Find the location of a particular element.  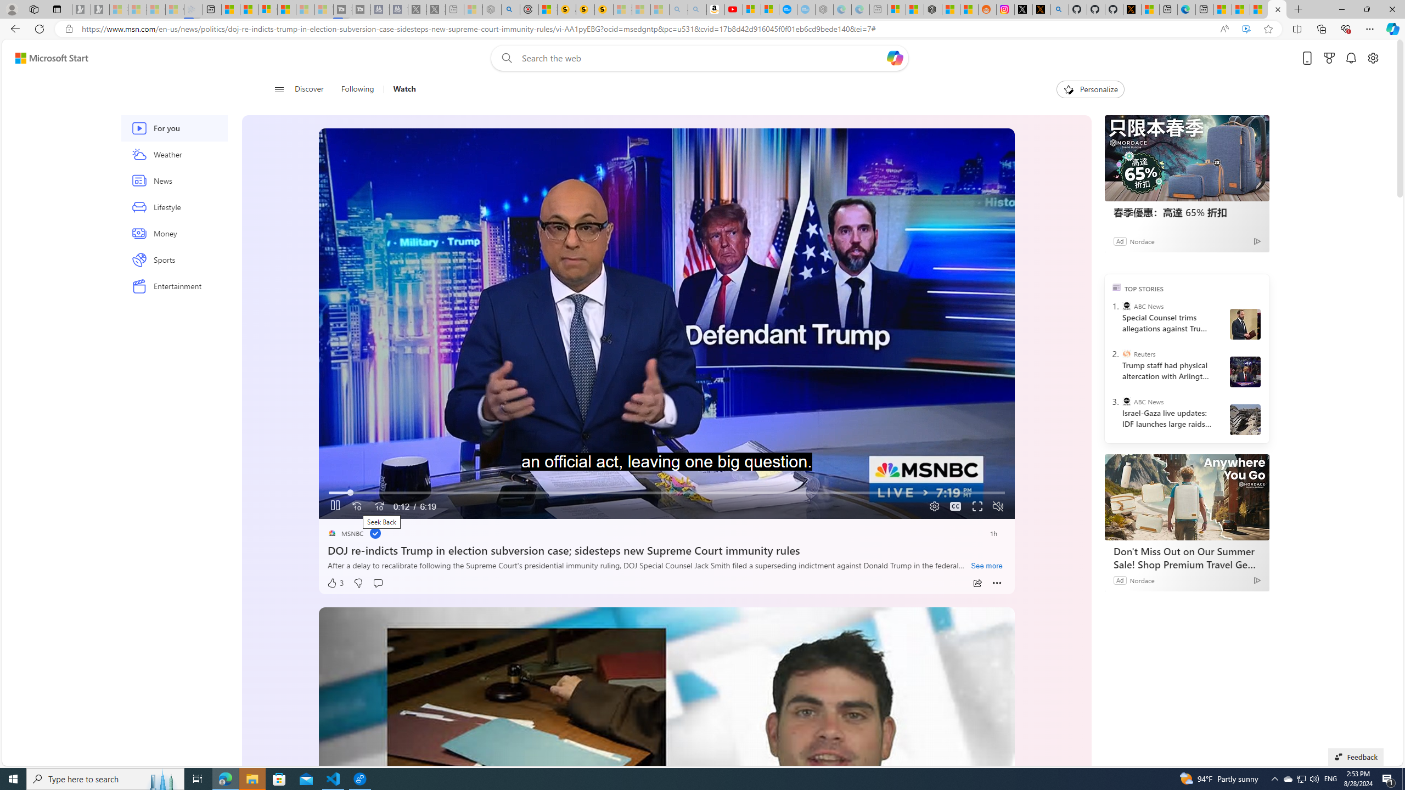

Share is located at coordinates (977, 583).